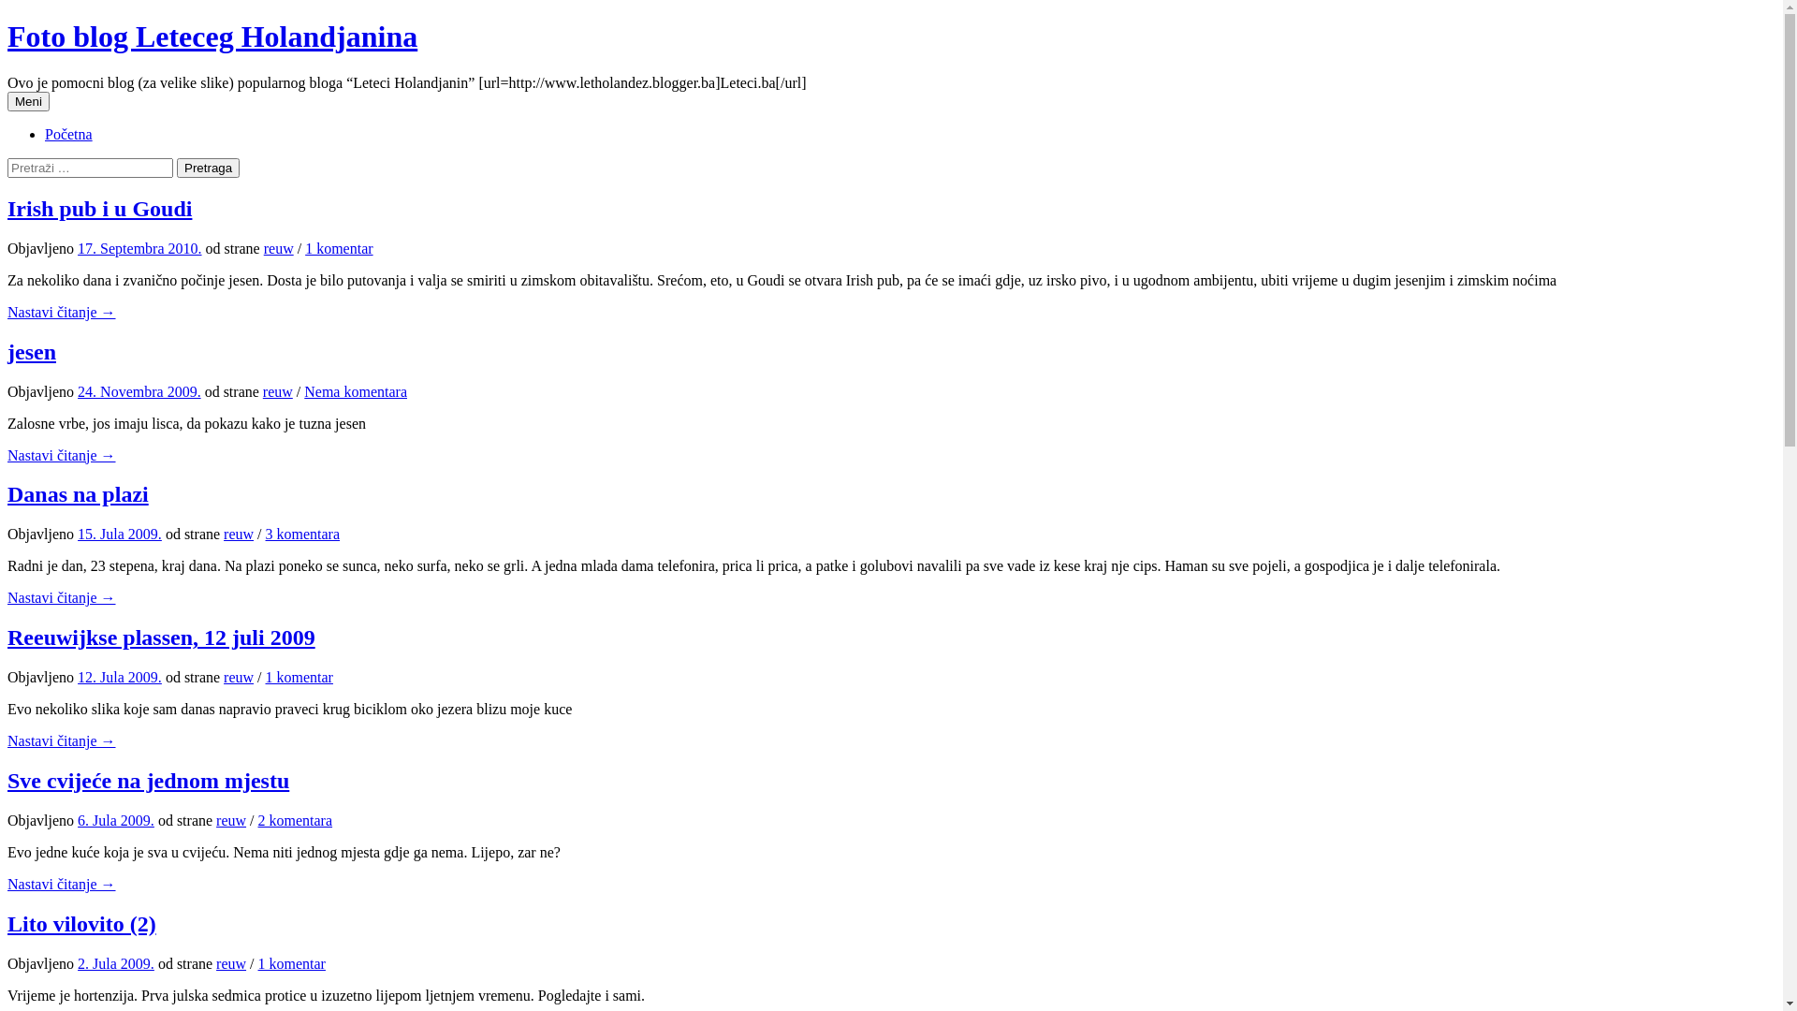 Image resolution: width=1797 pixels, height=1011 pixels. I want to click on 1 komentar
na Irish pub i u Goudi, so click(339, 249).